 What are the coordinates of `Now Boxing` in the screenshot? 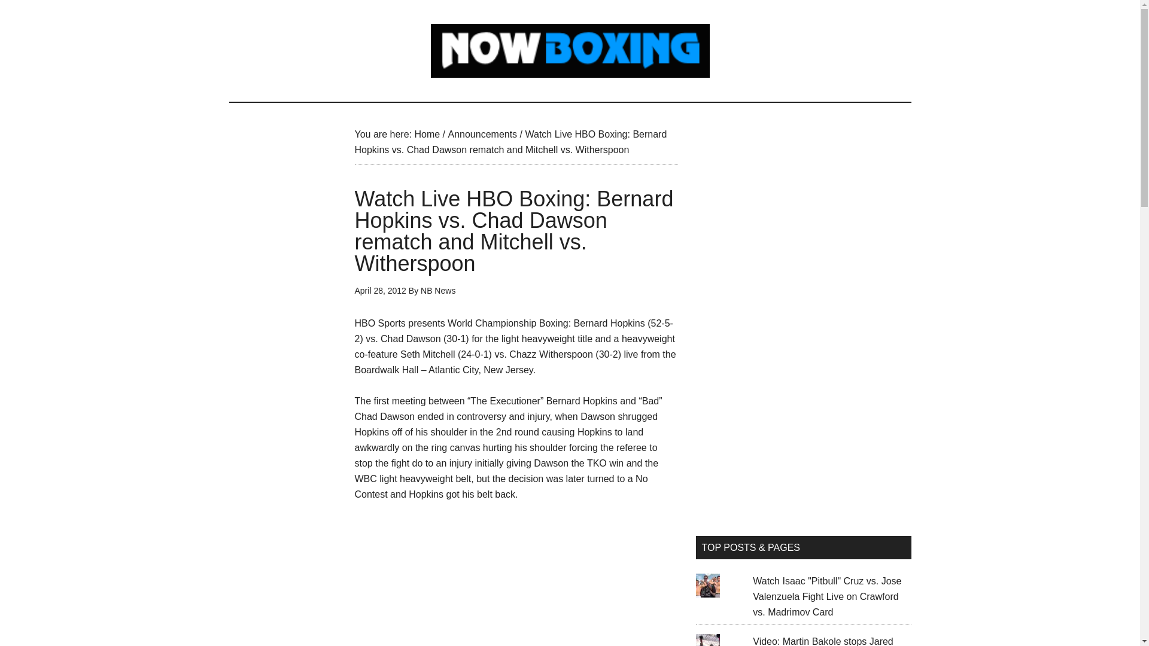 It's located at (570, 50).